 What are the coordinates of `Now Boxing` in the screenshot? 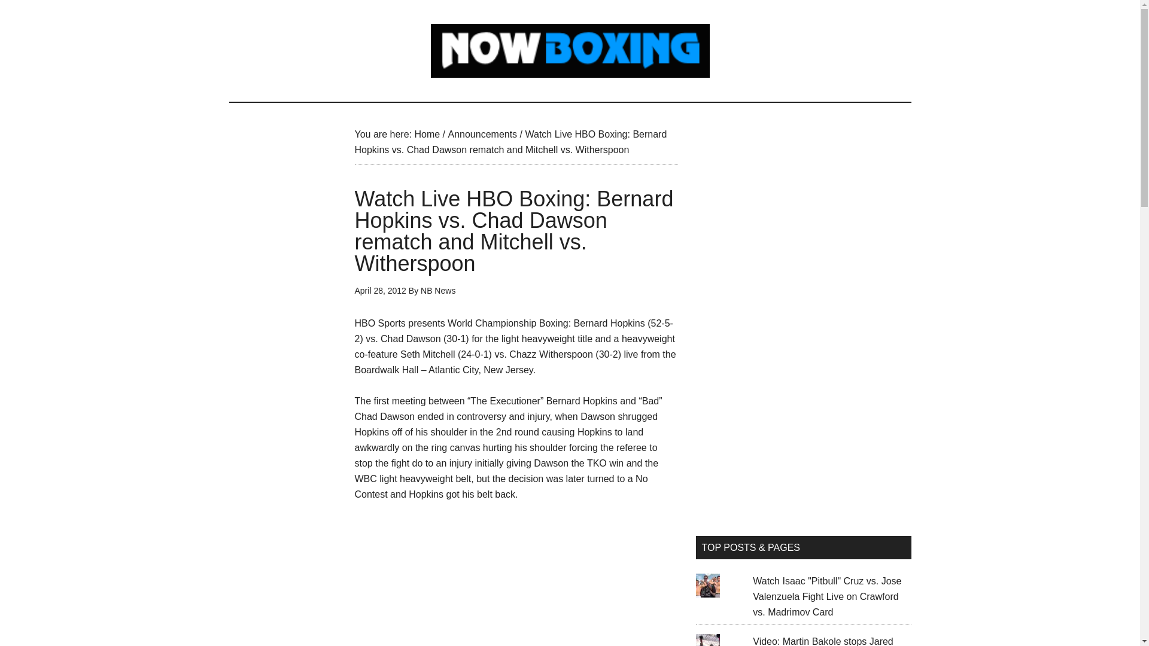 It's located at (570, 50).